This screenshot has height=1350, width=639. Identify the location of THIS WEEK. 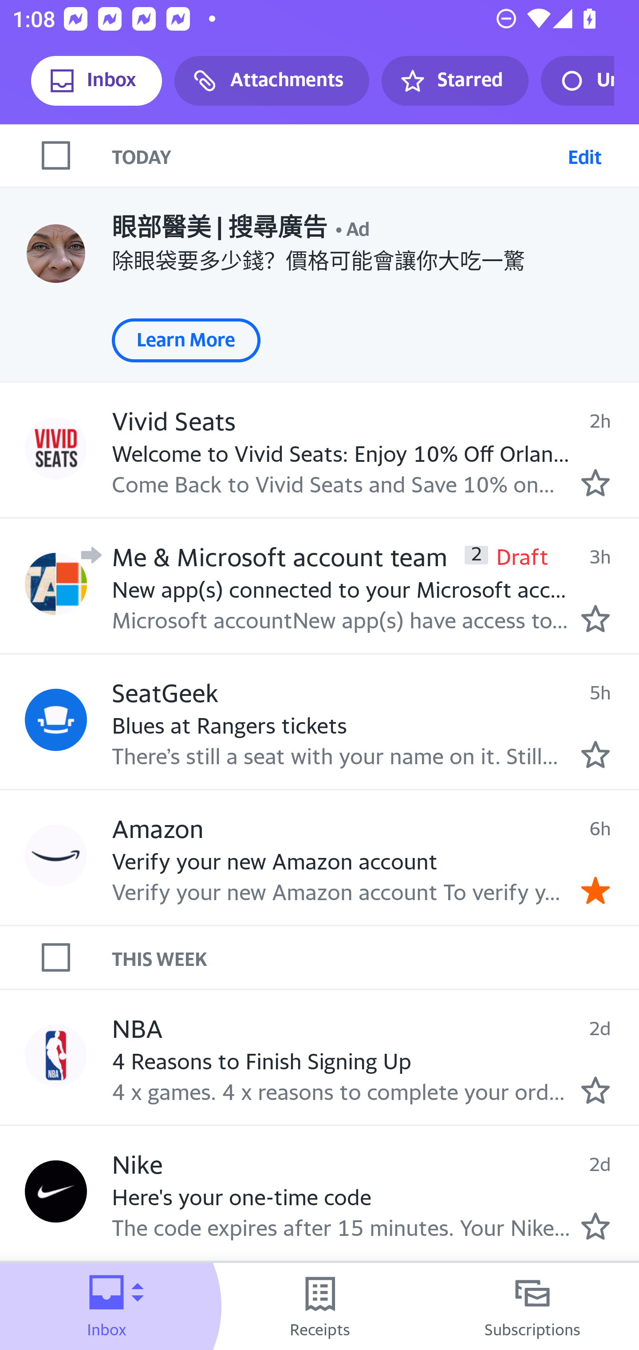
(375, 957).